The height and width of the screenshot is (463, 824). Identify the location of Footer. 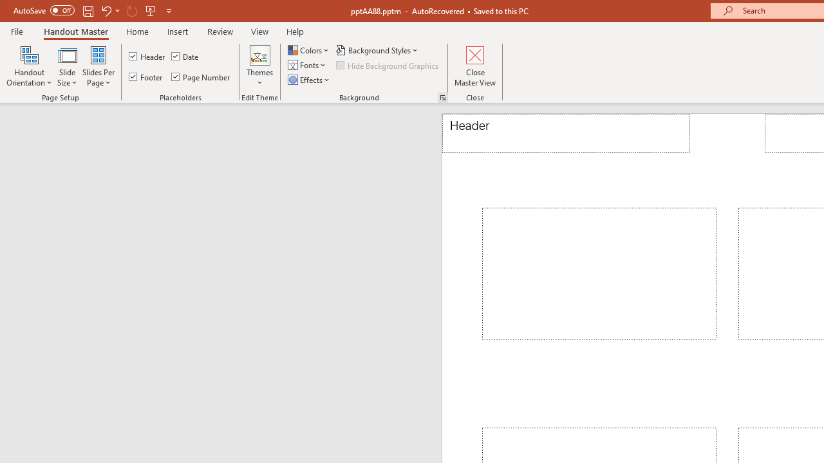
(147, 77).